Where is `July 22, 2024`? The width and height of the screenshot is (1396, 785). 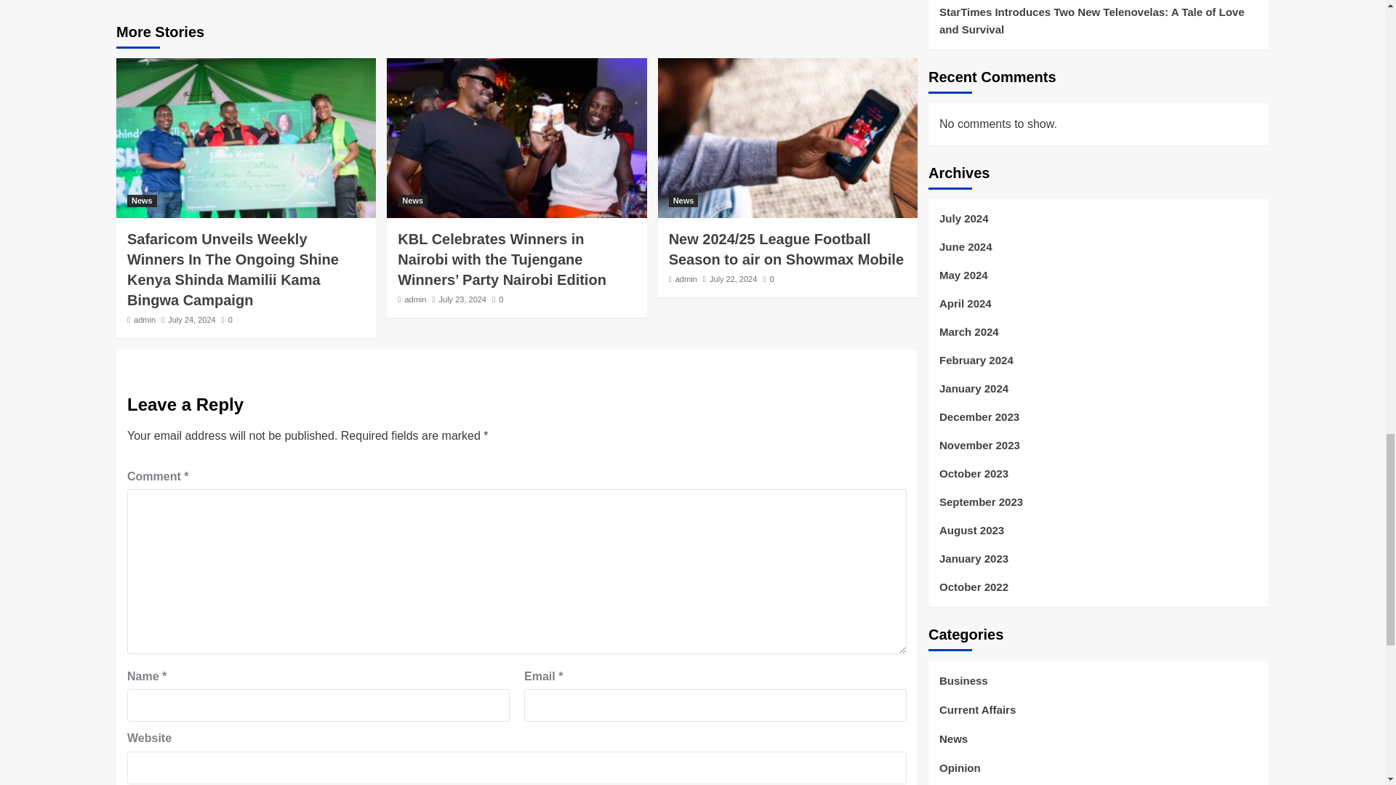 July 22, 2024 is located at coordinates (733, 279).